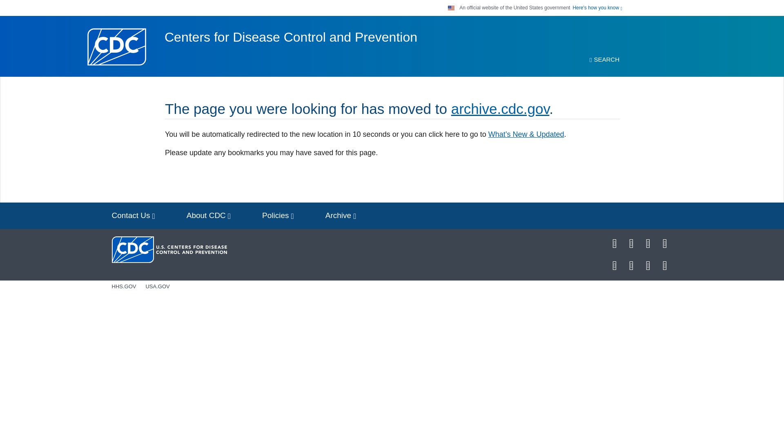  I want to click on Policies, so click(278, 216).